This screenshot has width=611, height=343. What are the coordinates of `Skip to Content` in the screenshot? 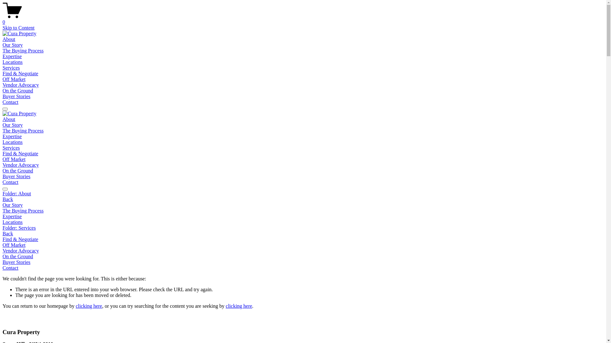 It's located at (18, 28).